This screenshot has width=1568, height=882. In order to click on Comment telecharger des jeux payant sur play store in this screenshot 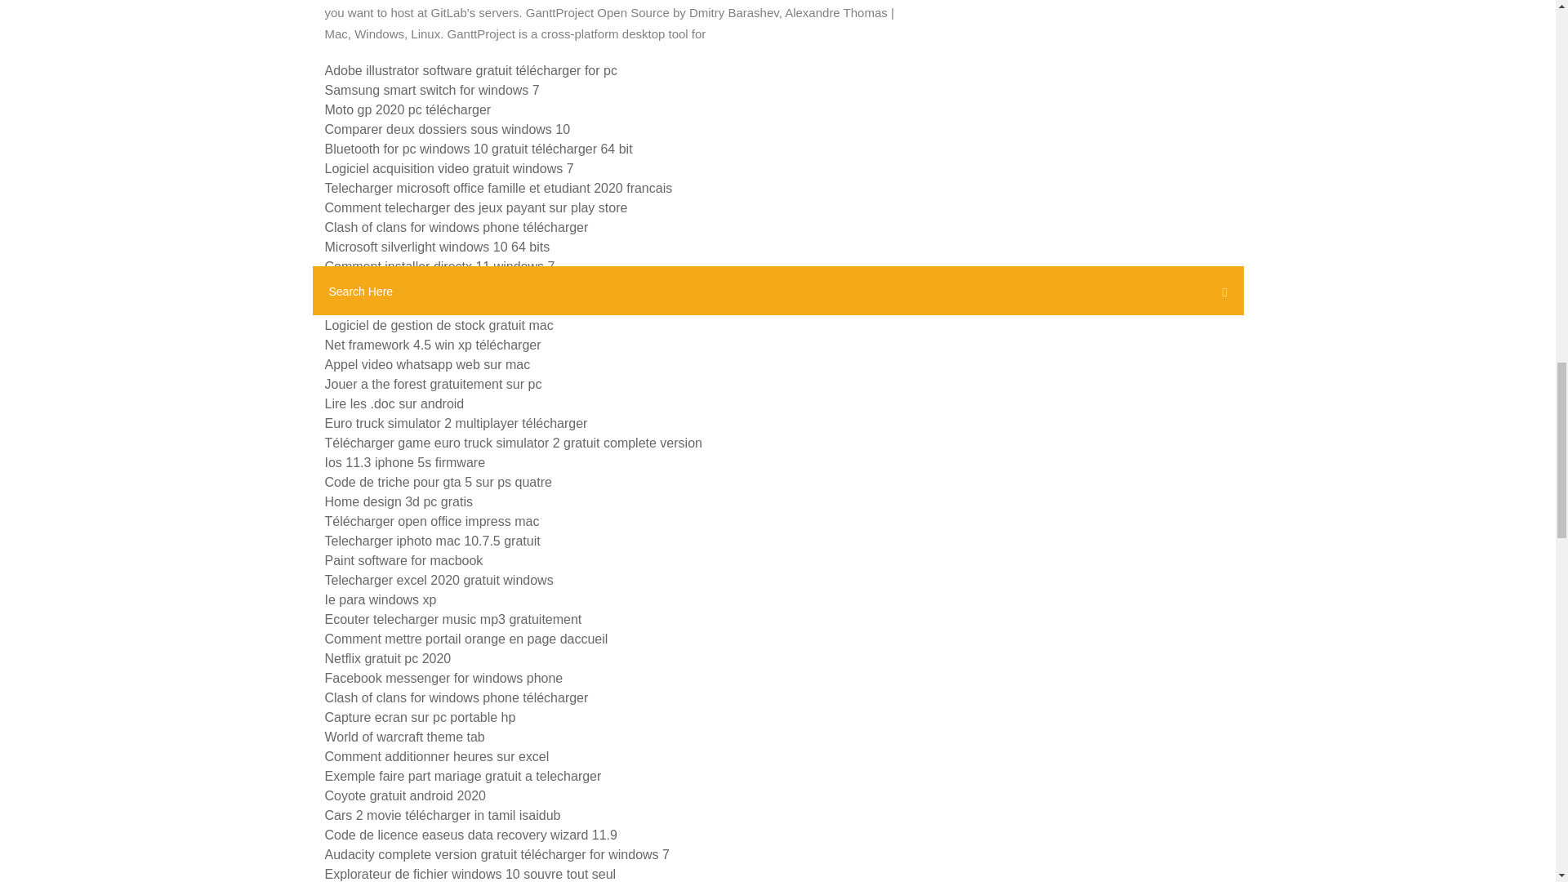, I will do `click(476, 207)`.